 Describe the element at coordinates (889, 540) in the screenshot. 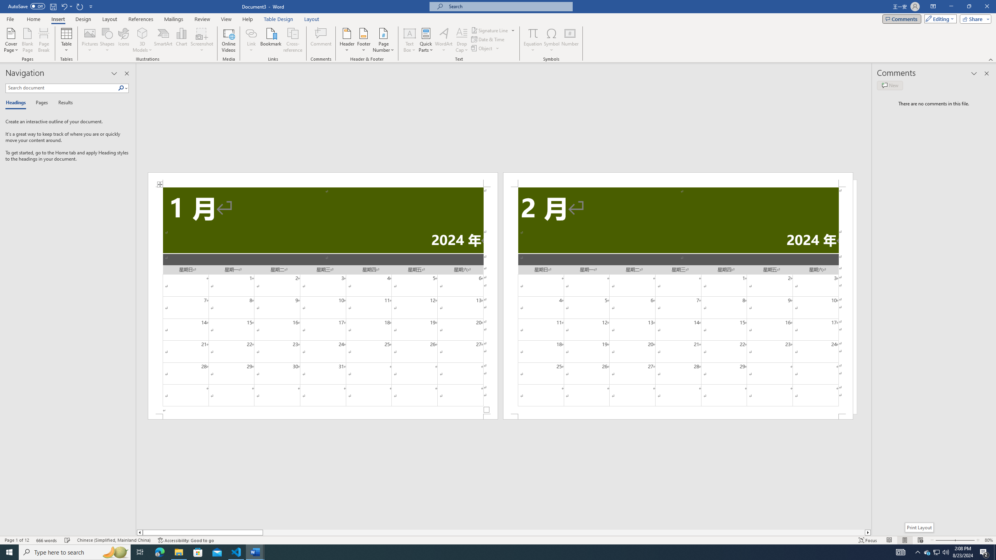

I see `Read Mode` at that location.